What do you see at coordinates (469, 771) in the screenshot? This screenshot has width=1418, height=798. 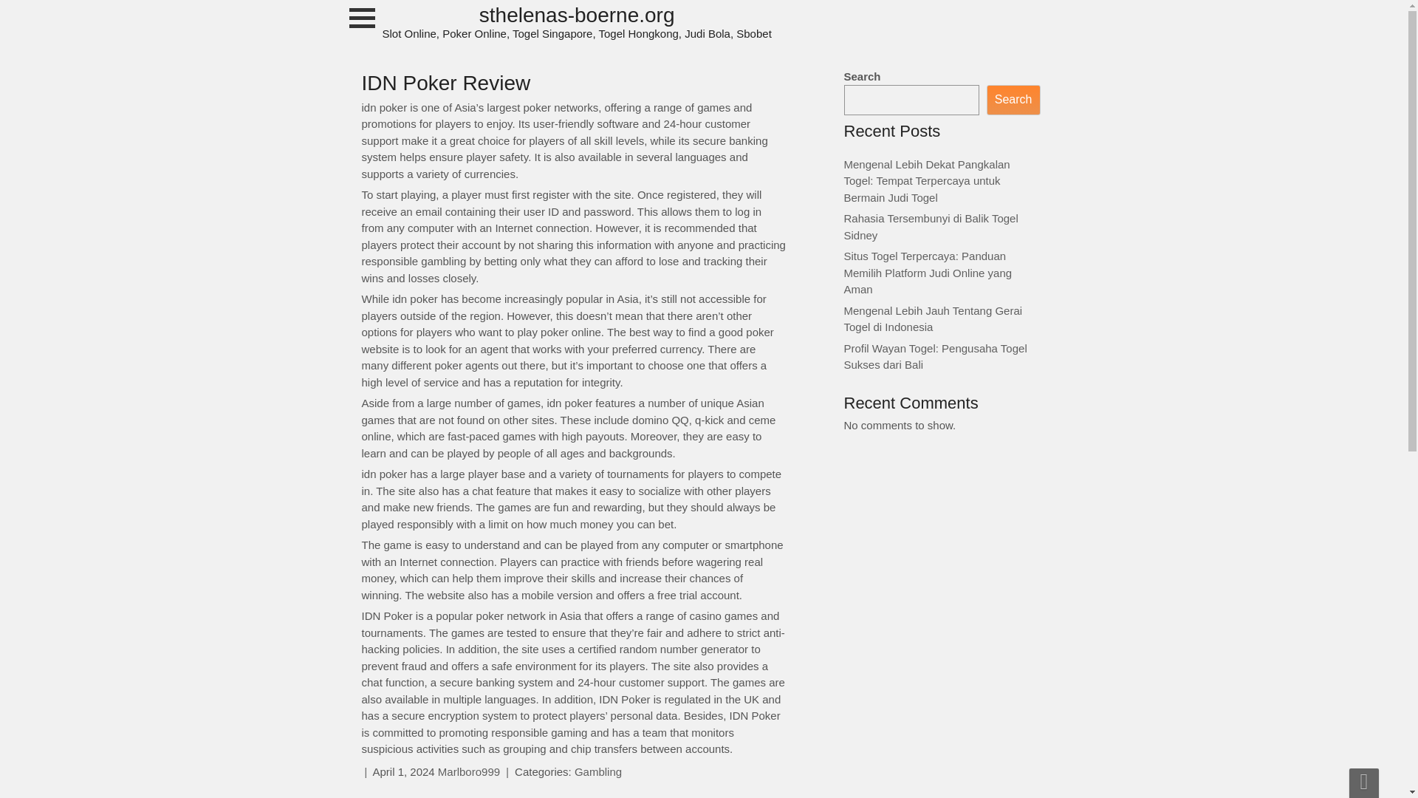 I see `Marlboro999` at bounding box center [469, 771].